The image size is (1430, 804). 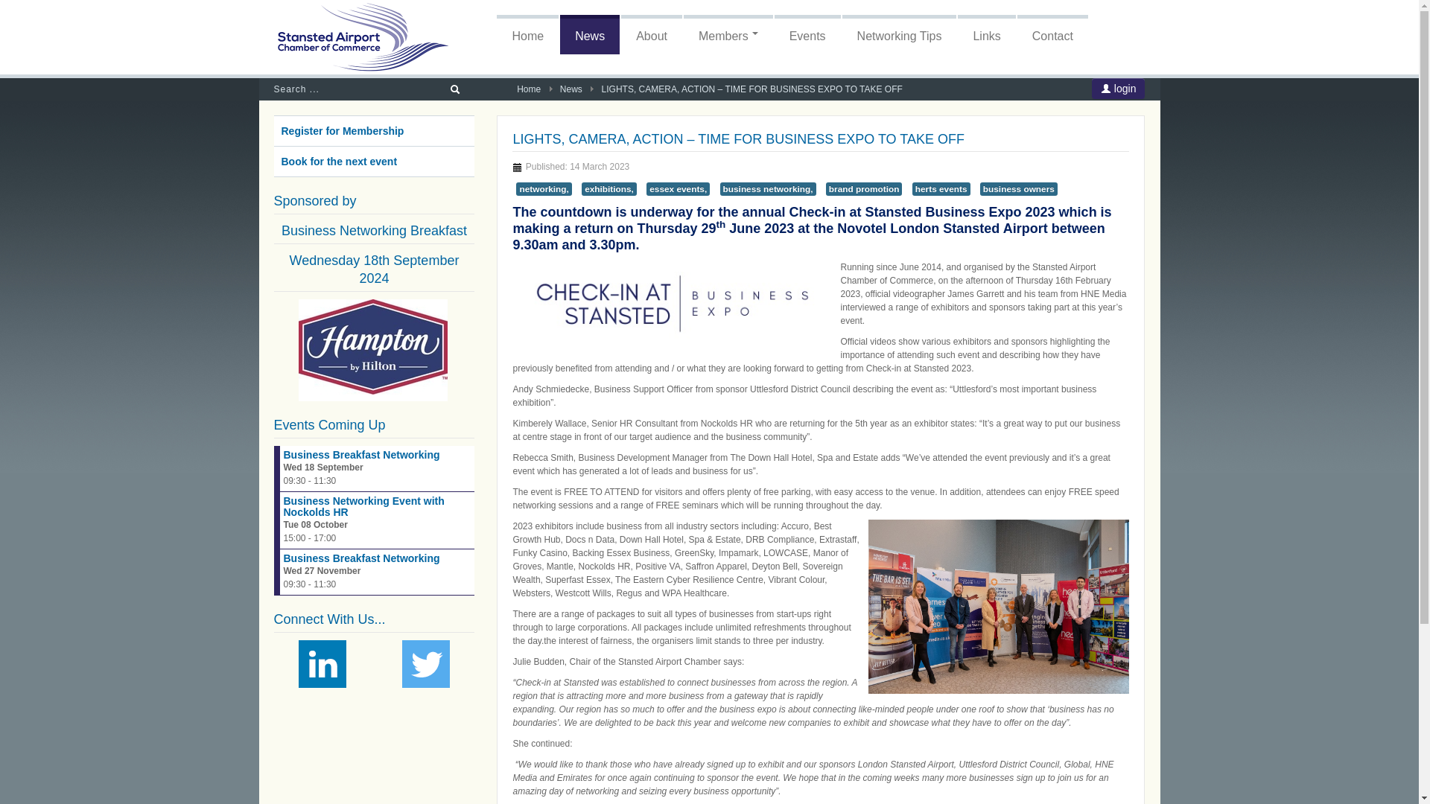 What do you see at coordinates (360, 558) in the screenshot?
I see `Business Breakfast Networking` at bounding box center [360, 558].